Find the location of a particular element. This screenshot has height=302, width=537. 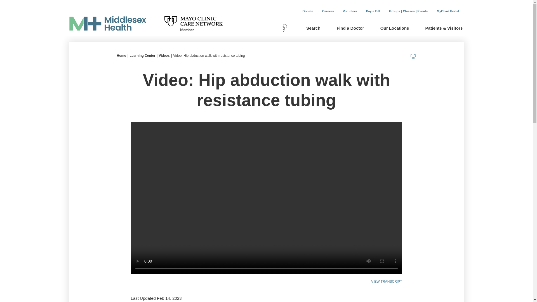

Donate is located at coordinates (308, 11).